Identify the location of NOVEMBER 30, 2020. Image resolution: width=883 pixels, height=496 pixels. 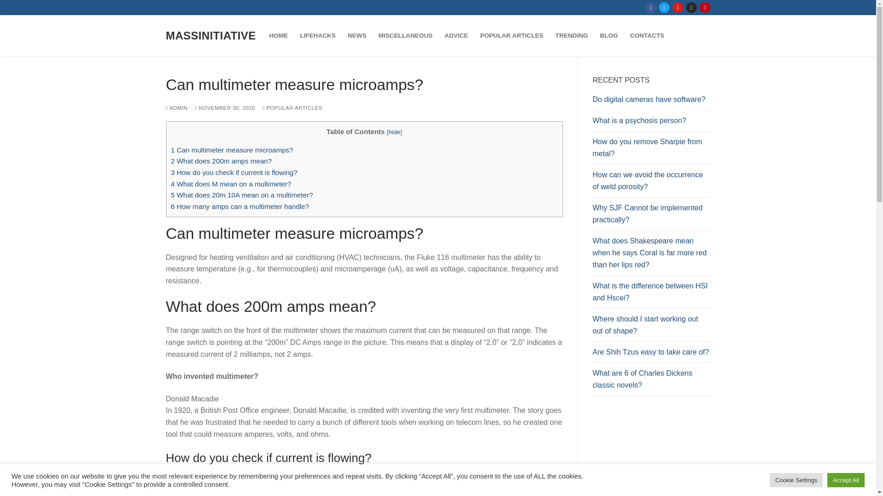
(225, 107).